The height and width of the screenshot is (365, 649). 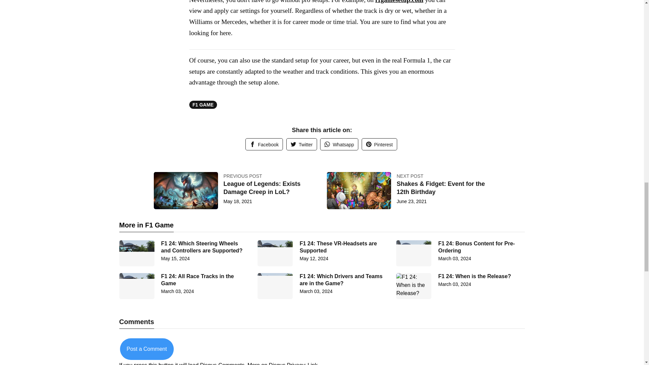 What do you see at coordinates (243, 176) in the screenshot?
I see `PREVIOUS POST` at bounding box center [243, 176].